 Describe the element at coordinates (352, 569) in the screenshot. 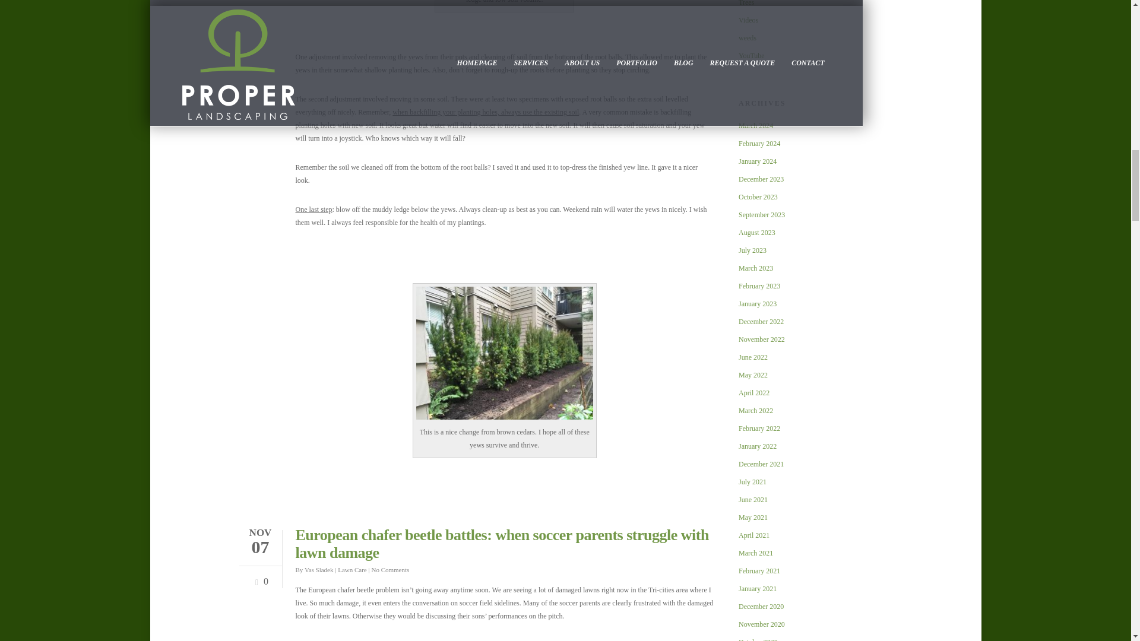

I see `Lawn Care` at that location.